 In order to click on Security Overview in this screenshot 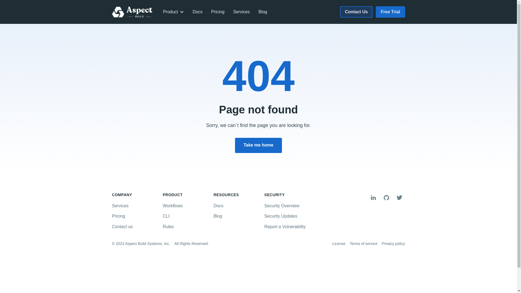, I will do `click(288, 206)`.